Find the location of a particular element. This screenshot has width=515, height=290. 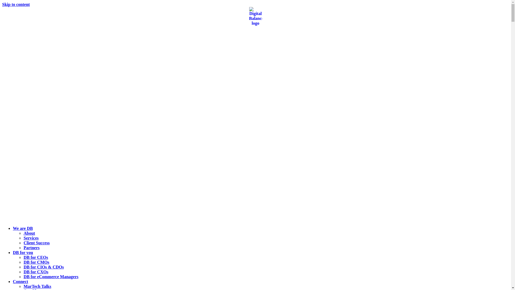

MarTech Talks is located at coordinates (38, 286).